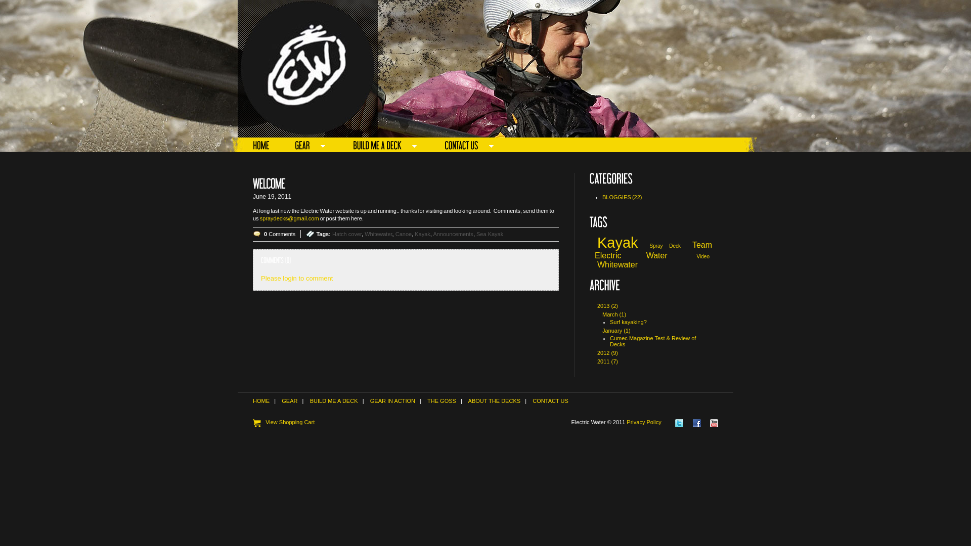  I want to click on CONTACT US, so click(550, 401).